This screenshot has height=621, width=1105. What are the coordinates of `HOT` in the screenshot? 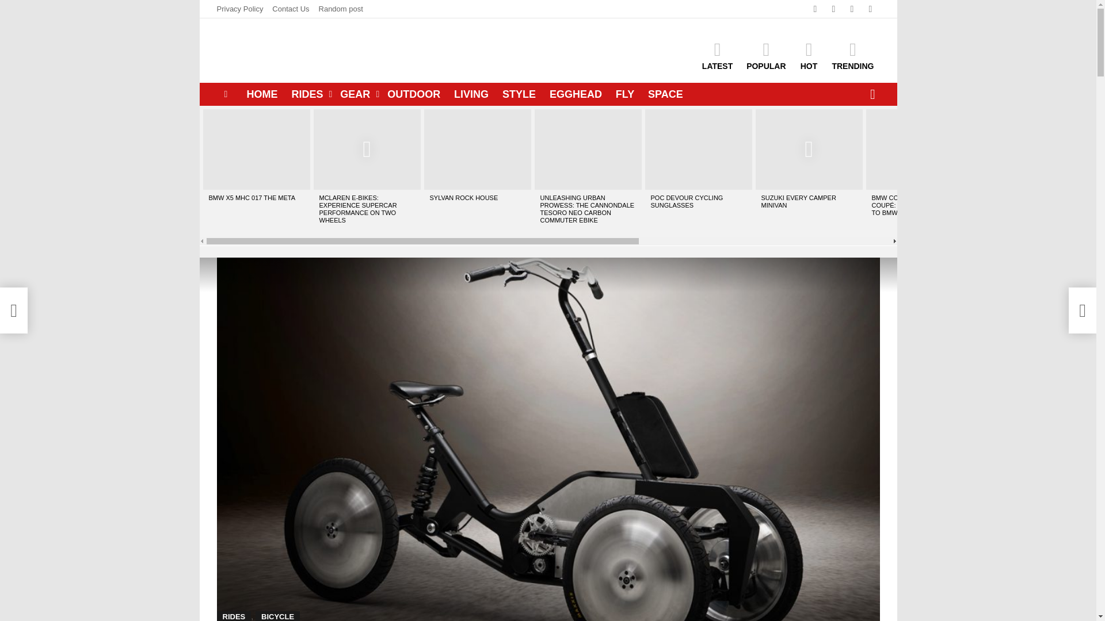 It's located at (808, 56).